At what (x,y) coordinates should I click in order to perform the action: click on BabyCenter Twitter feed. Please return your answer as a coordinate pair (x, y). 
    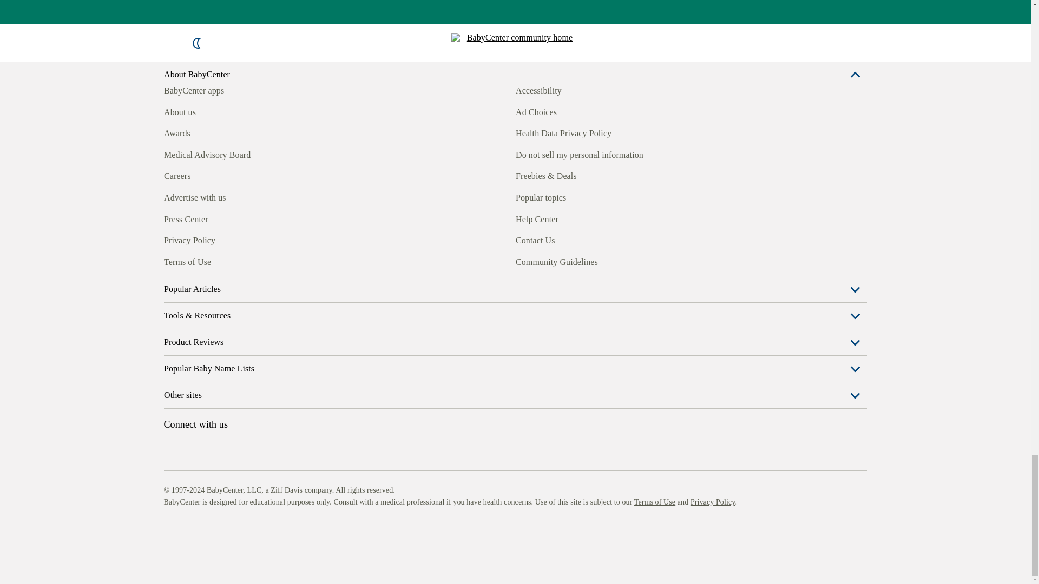
    Looking at the image, I should click on (271, 321).